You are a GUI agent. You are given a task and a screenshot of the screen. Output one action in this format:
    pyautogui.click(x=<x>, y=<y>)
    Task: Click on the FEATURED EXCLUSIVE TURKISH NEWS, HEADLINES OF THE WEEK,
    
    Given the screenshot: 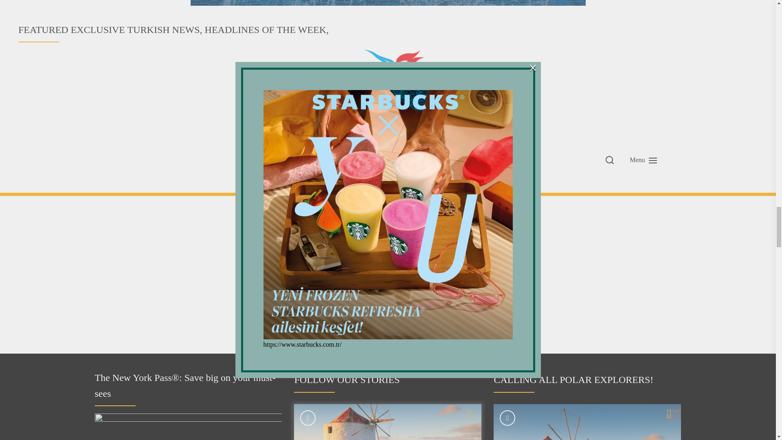 What is the action you would take?
    pyautogui.click(x=388, y=82)
    